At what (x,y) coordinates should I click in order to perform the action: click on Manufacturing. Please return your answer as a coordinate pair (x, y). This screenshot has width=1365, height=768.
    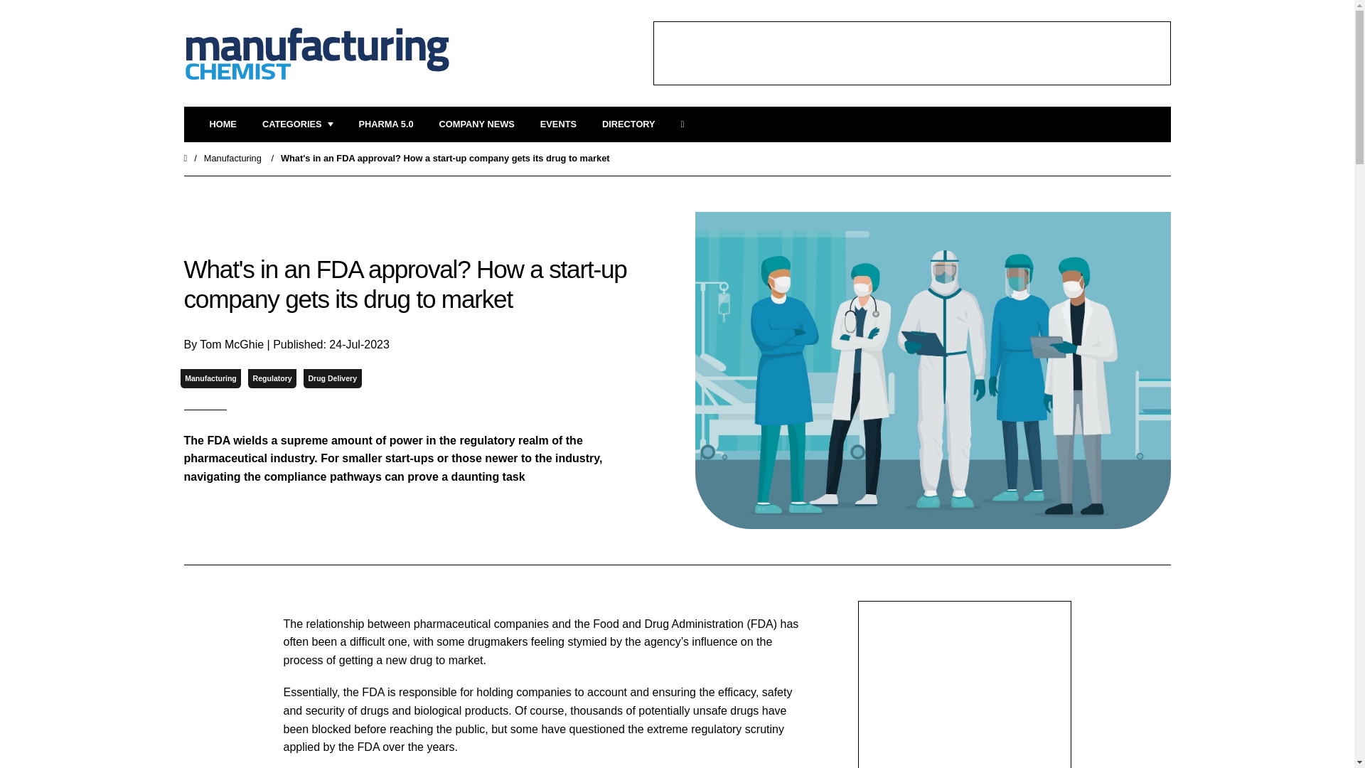
    Looking at the image, I should click on (232, 158).